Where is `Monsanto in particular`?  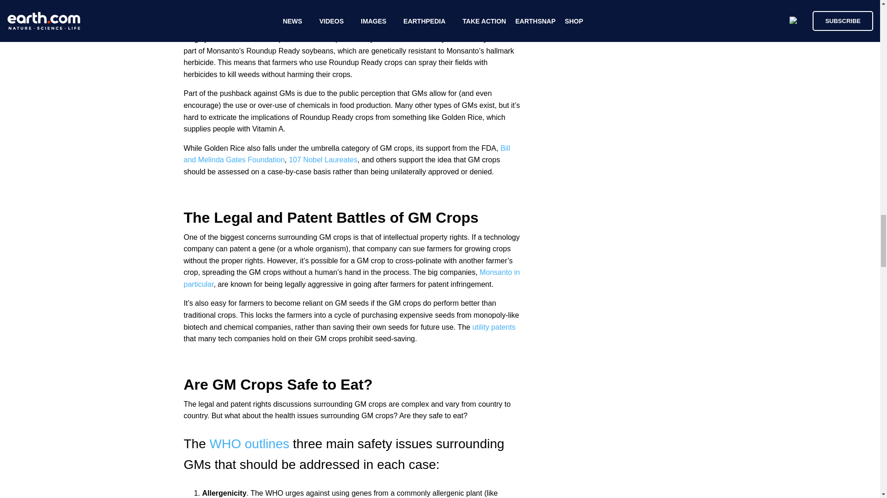
Monsanto in particular is located at coordinates (352, 279).